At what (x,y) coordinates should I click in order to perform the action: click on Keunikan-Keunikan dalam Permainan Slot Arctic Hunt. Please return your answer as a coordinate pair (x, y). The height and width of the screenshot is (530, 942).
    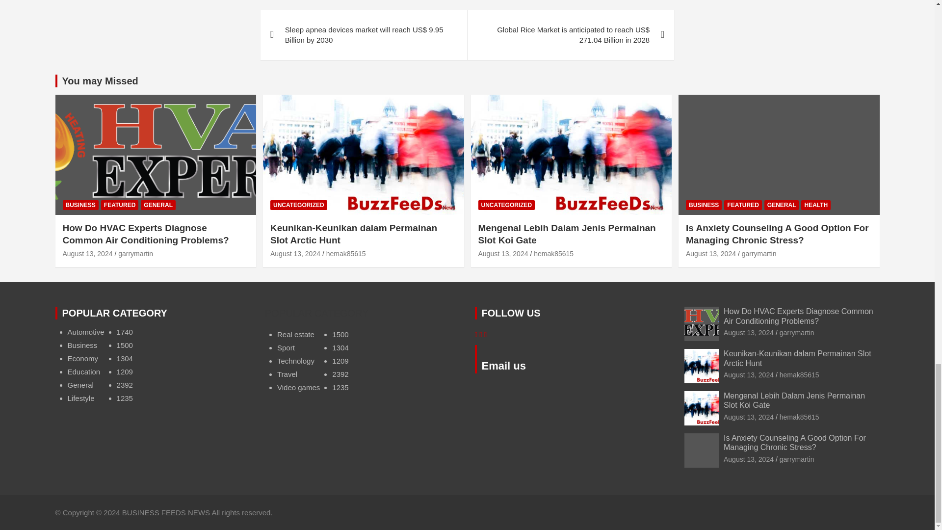
    Looking at the image, I should click on (748, 375).